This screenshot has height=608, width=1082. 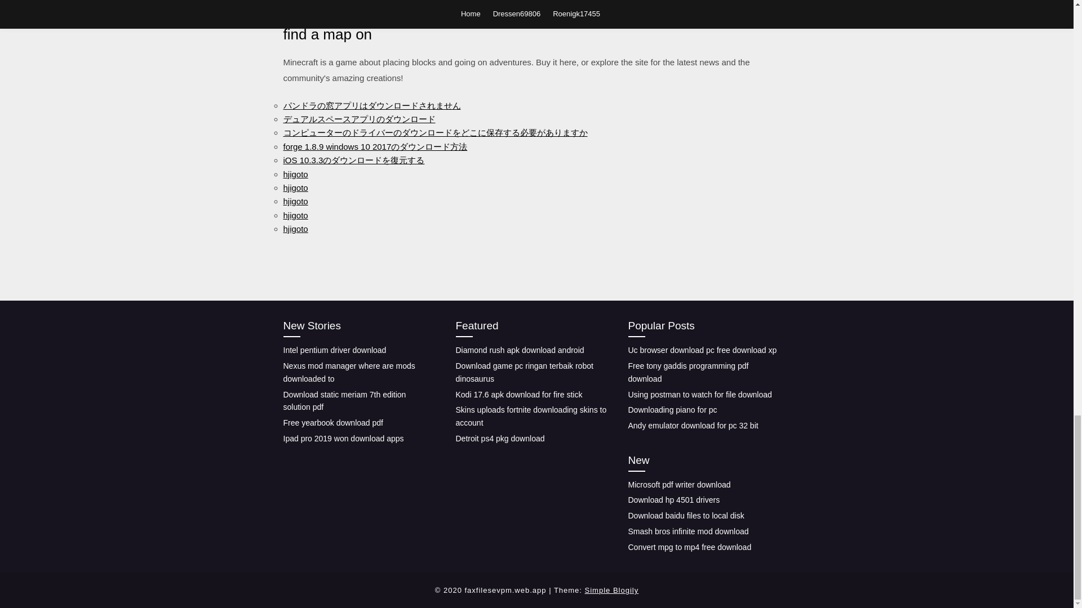 What do you see at coordinates (334, 350) in the screenshot?
I see `Intel pentium driver download` at bounding box center [334, 350].